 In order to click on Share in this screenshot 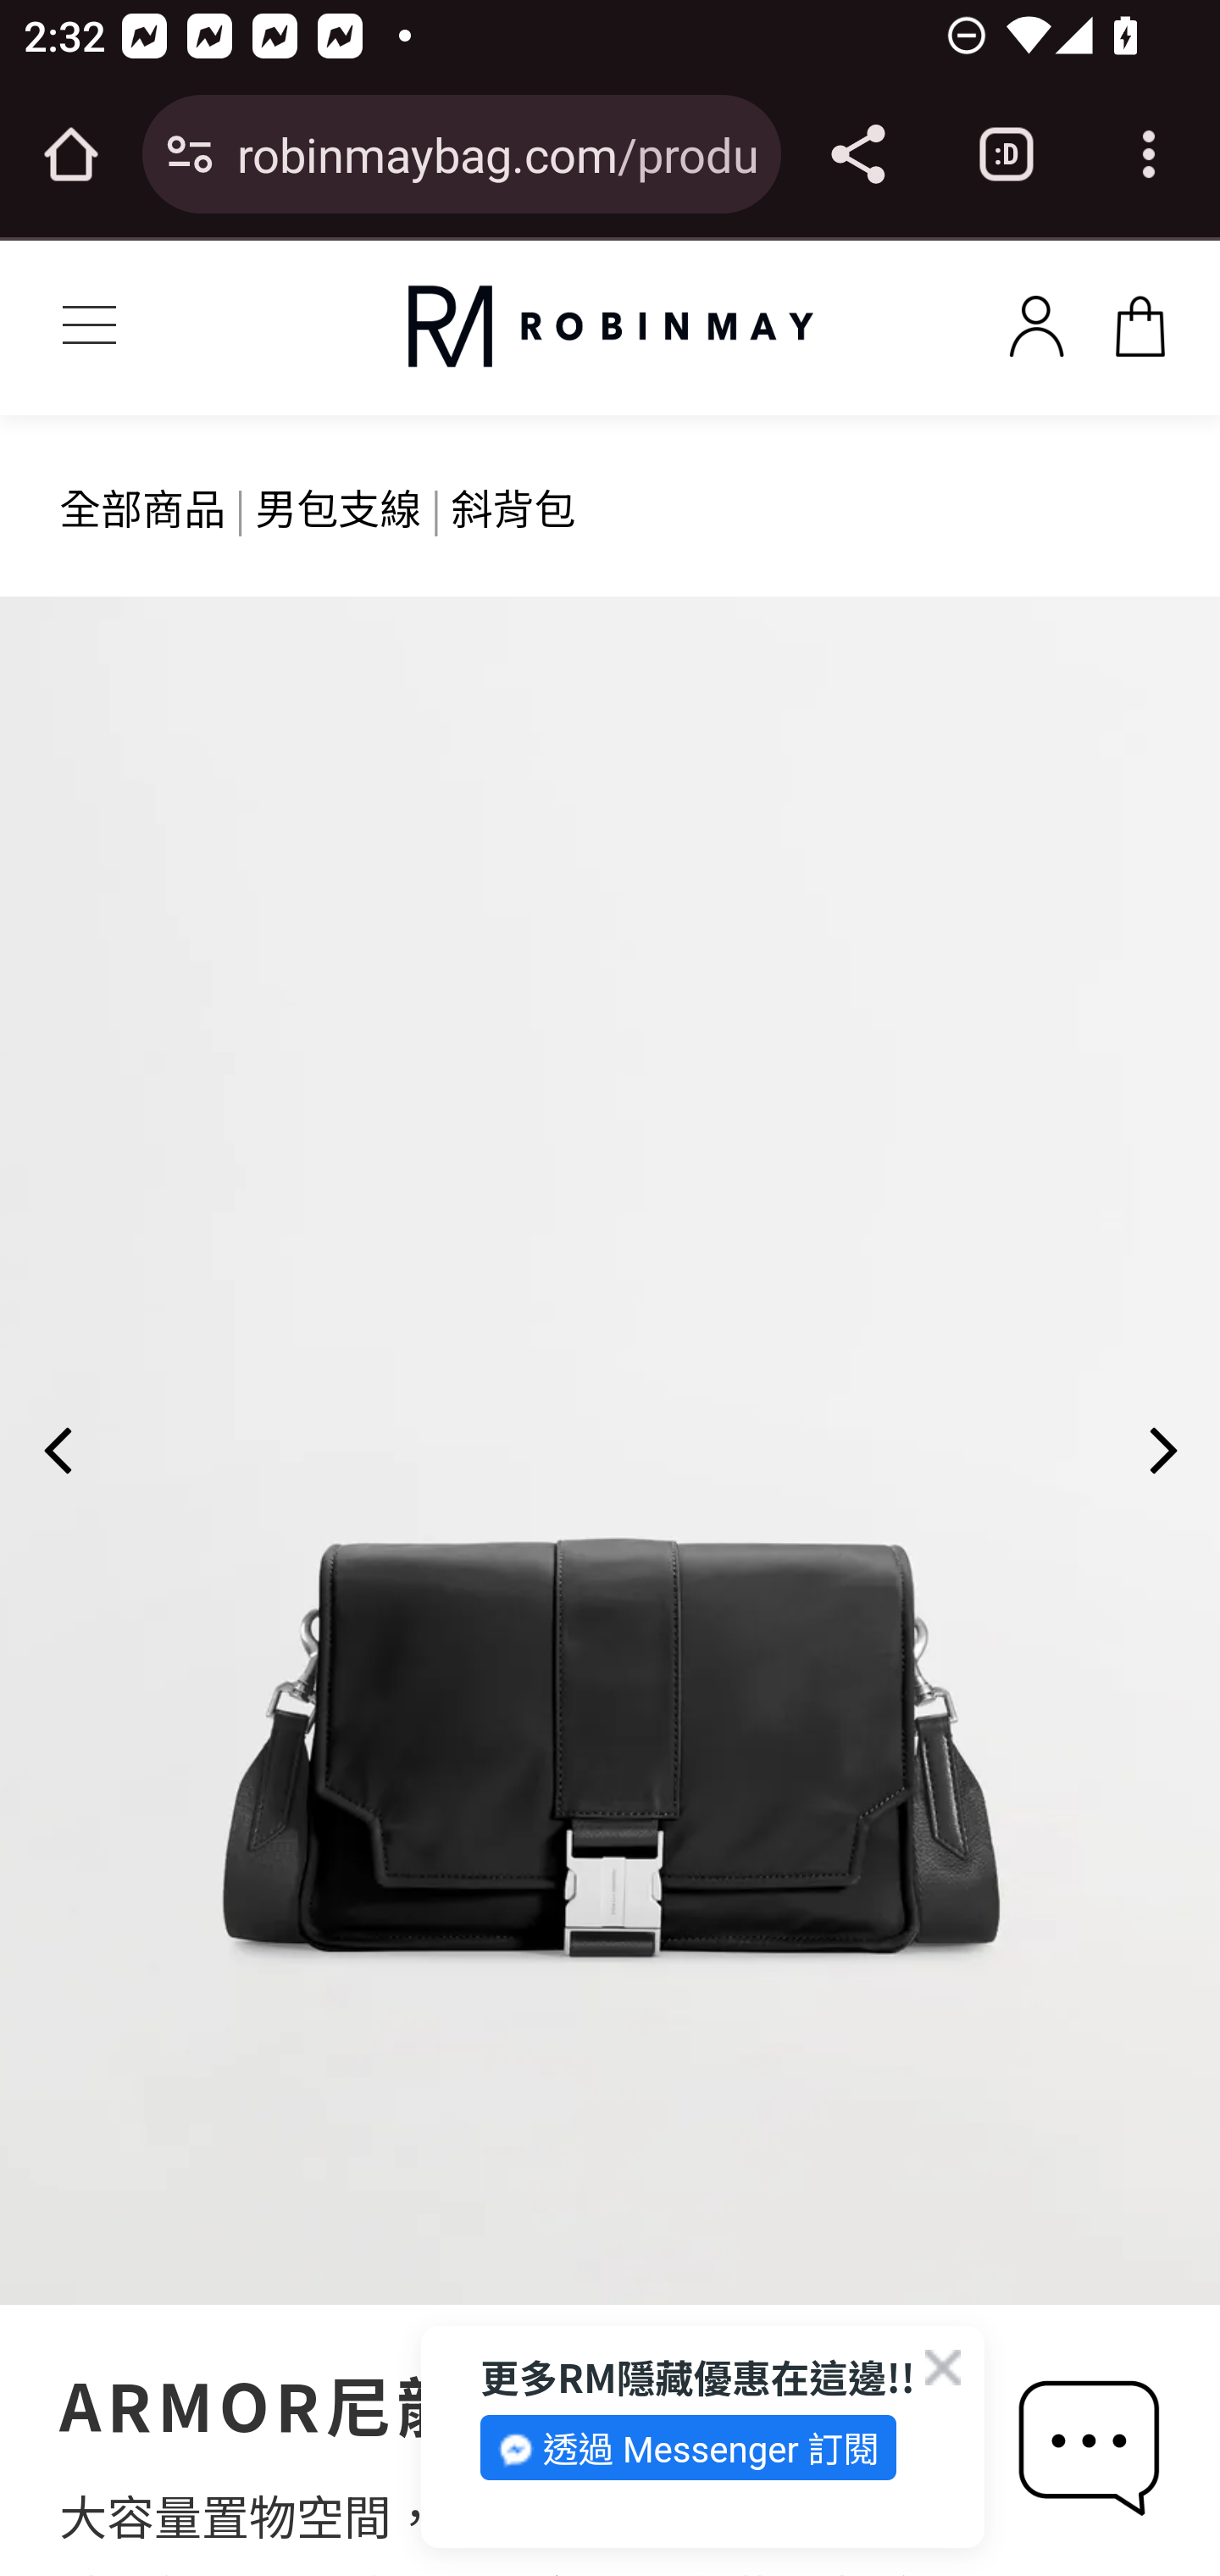, I will do `click(857, 154)`.